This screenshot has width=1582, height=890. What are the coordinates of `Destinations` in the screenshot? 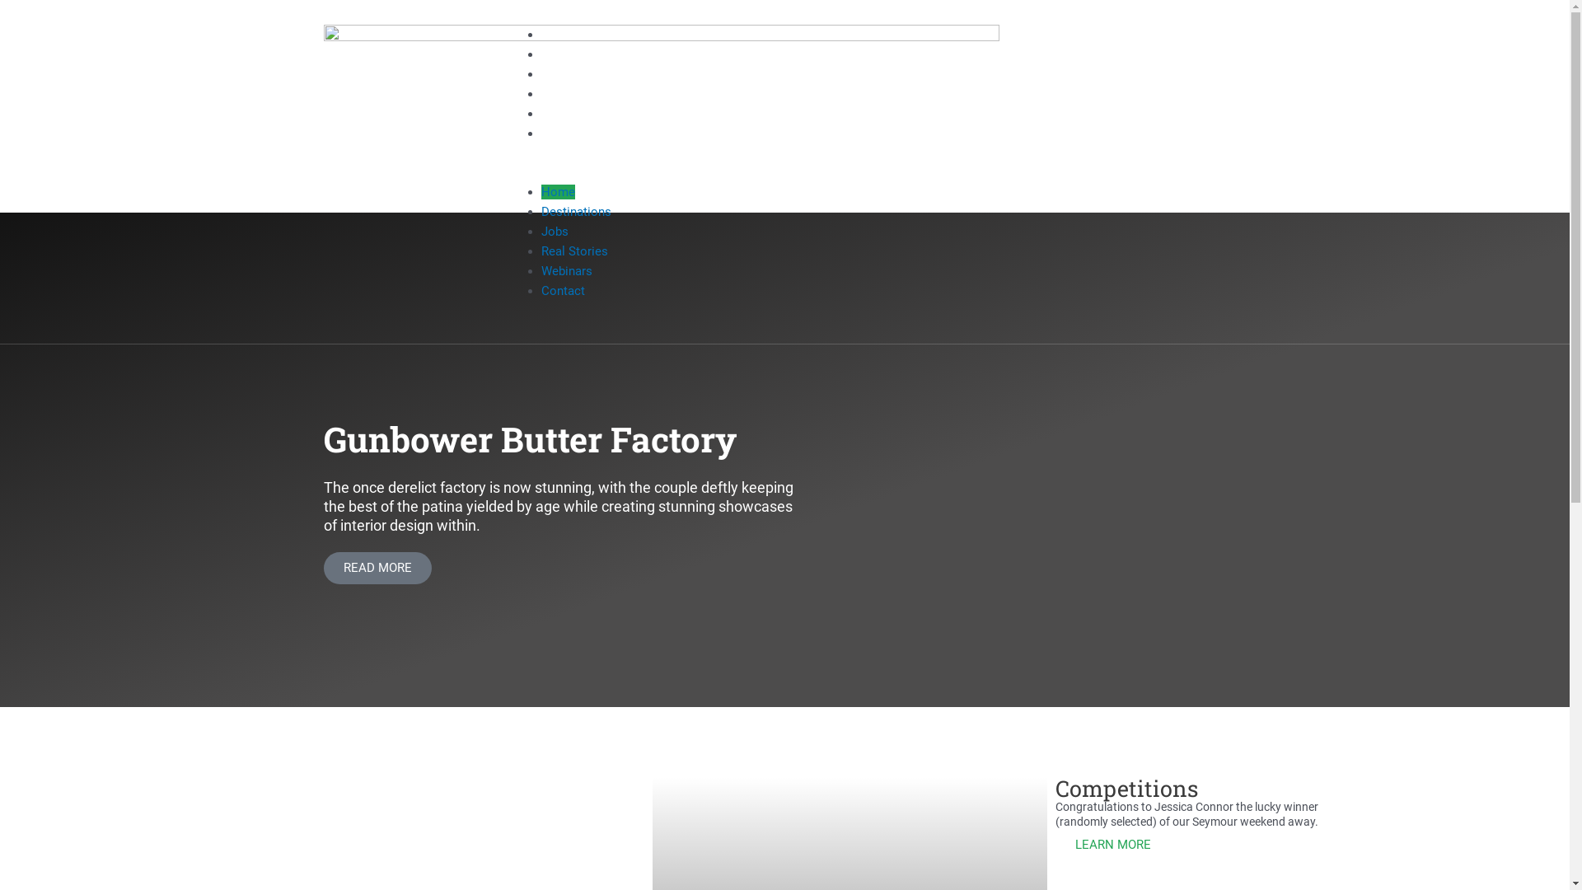 It's located at (577, 54).